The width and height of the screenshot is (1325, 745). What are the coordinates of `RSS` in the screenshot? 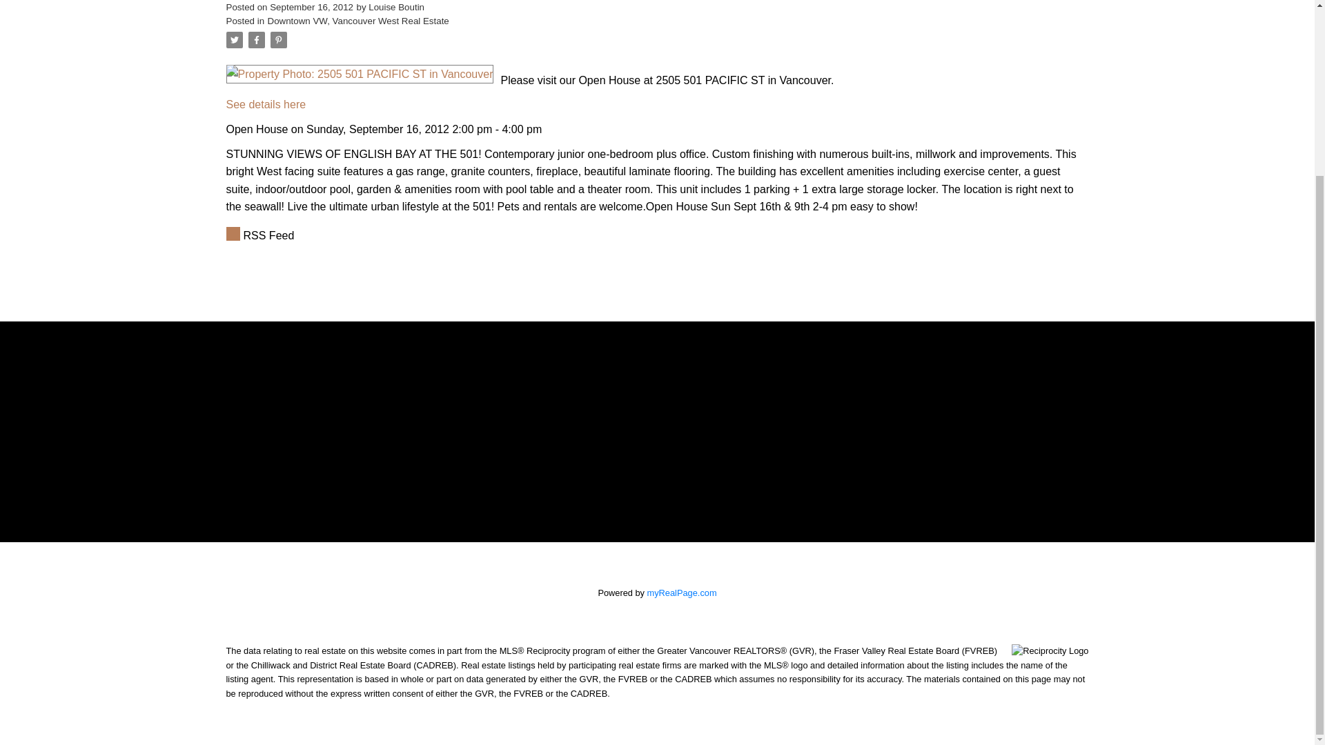 It's located at (658, 236).